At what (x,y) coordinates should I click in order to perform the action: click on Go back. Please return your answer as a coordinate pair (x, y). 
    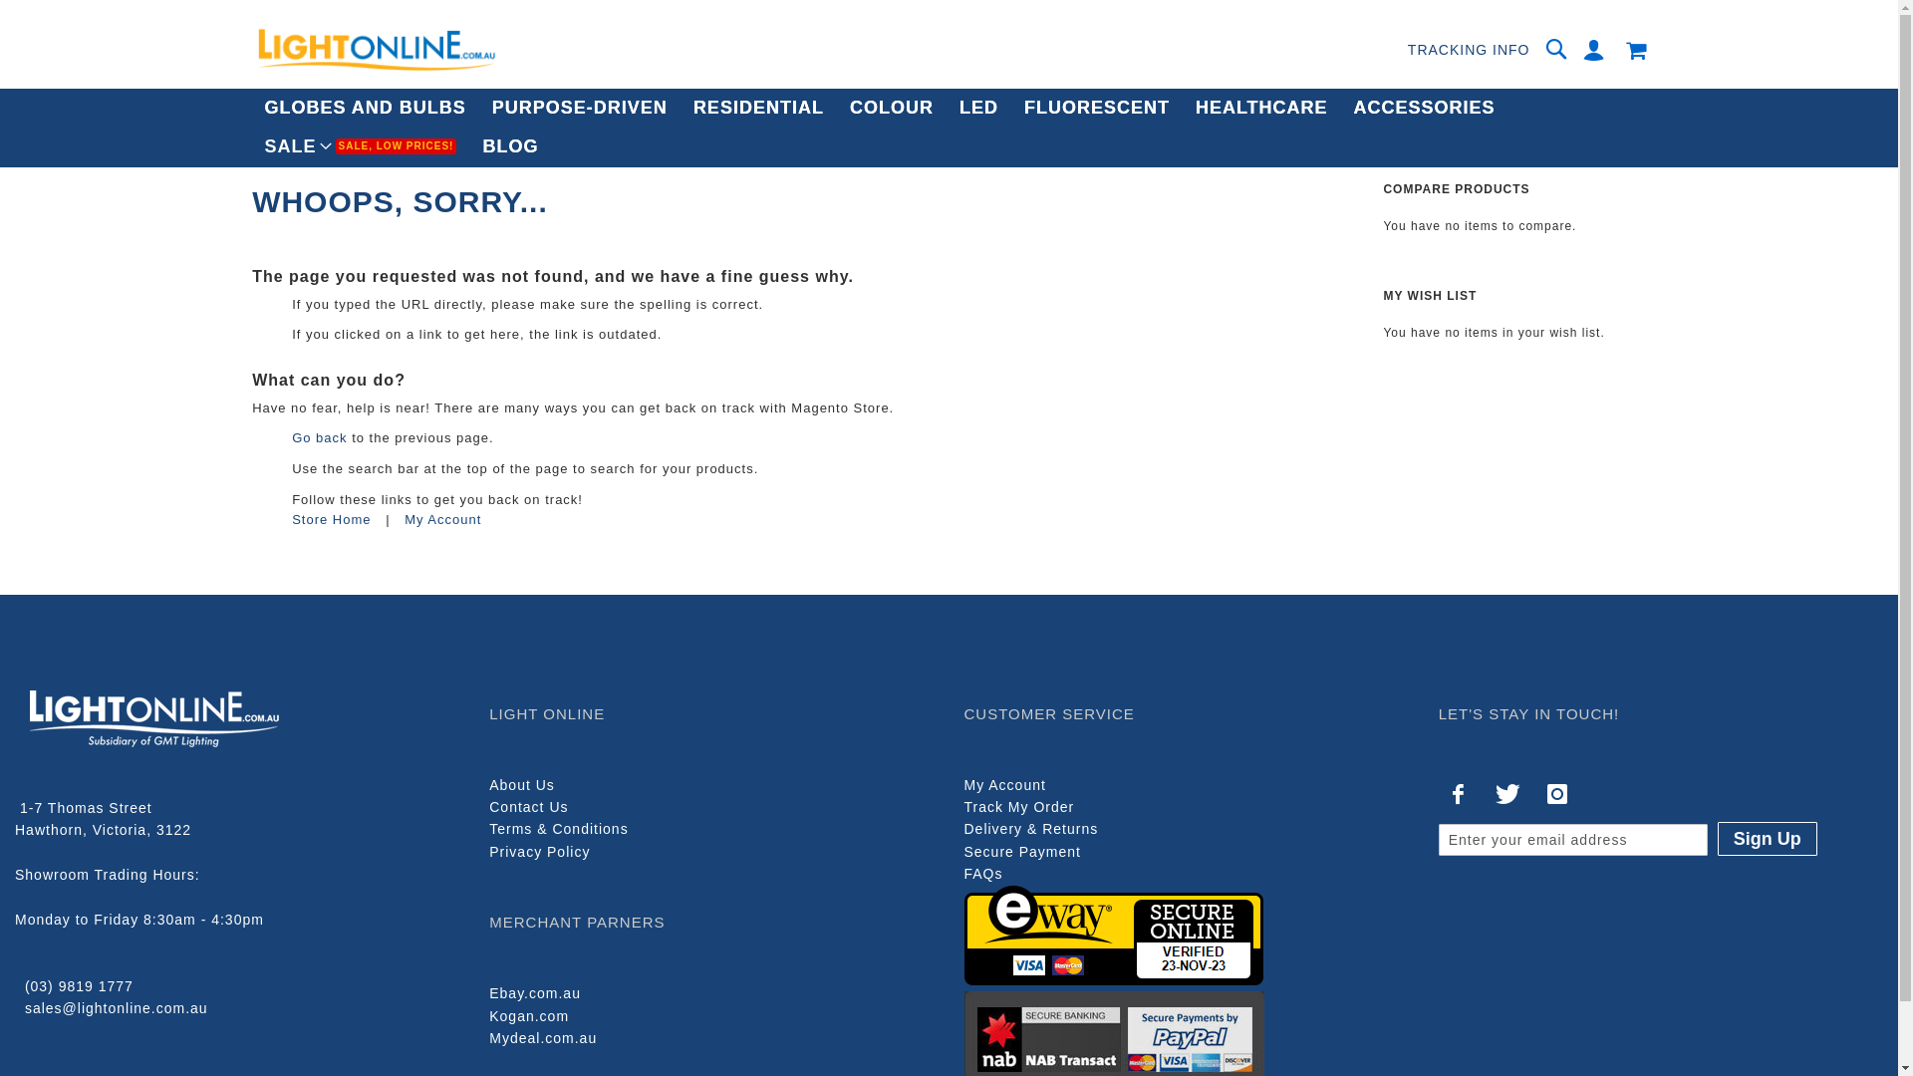
    Looking at the image, I should click on (319, 437).